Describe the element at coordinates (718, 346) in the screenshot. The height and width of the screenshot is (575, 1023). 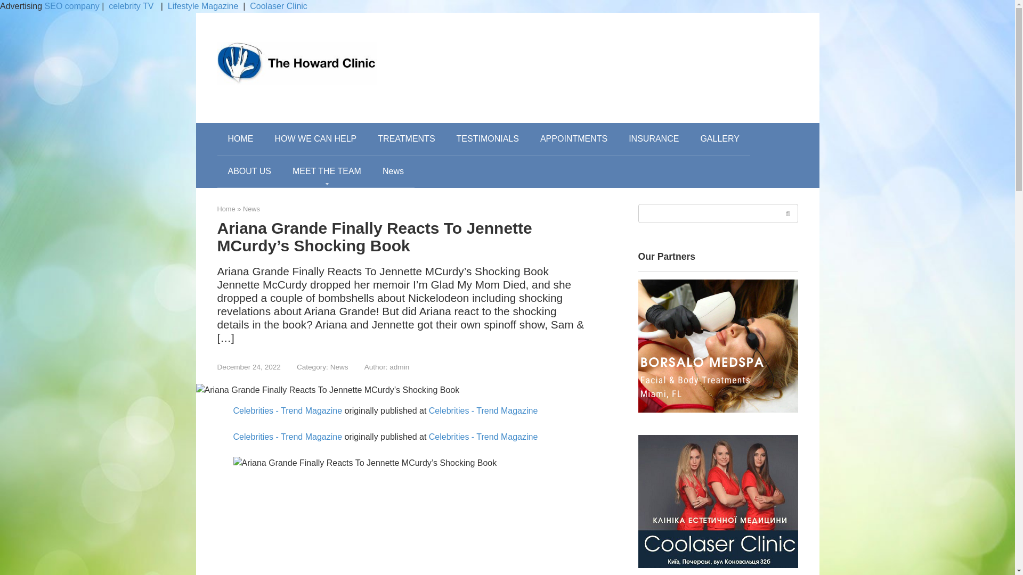
I see `Esthetician in Miami` at that location.